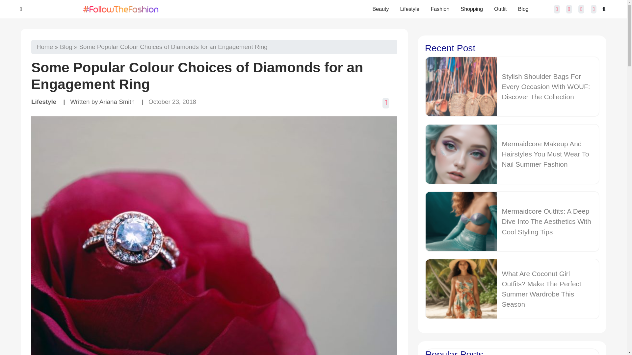  What do you see at coordinates (66, 47) in the screenshot?
I see `Blog` at bounding box center [66, 47].